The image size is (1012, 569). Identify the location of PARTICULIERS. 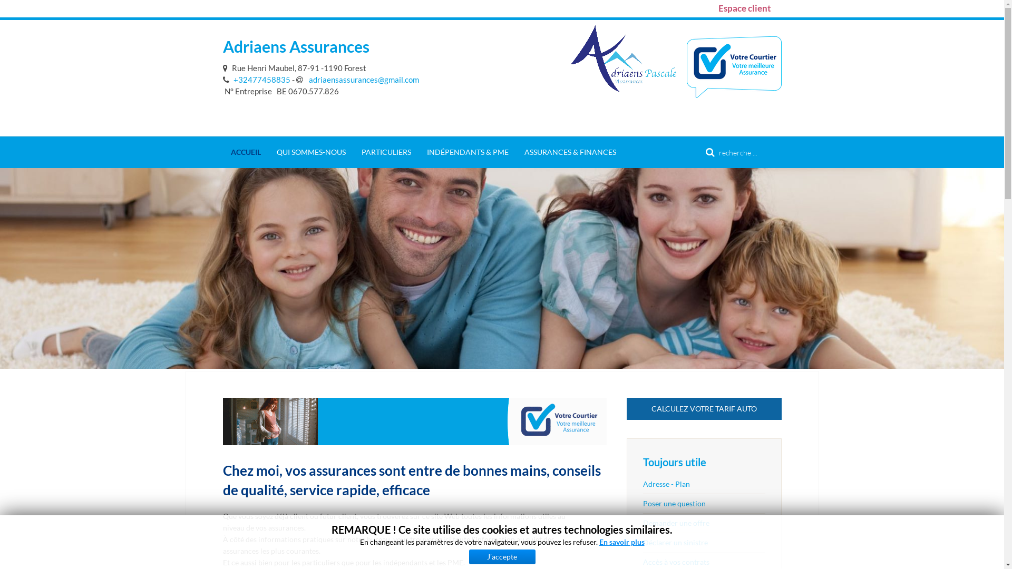
(386, 152).